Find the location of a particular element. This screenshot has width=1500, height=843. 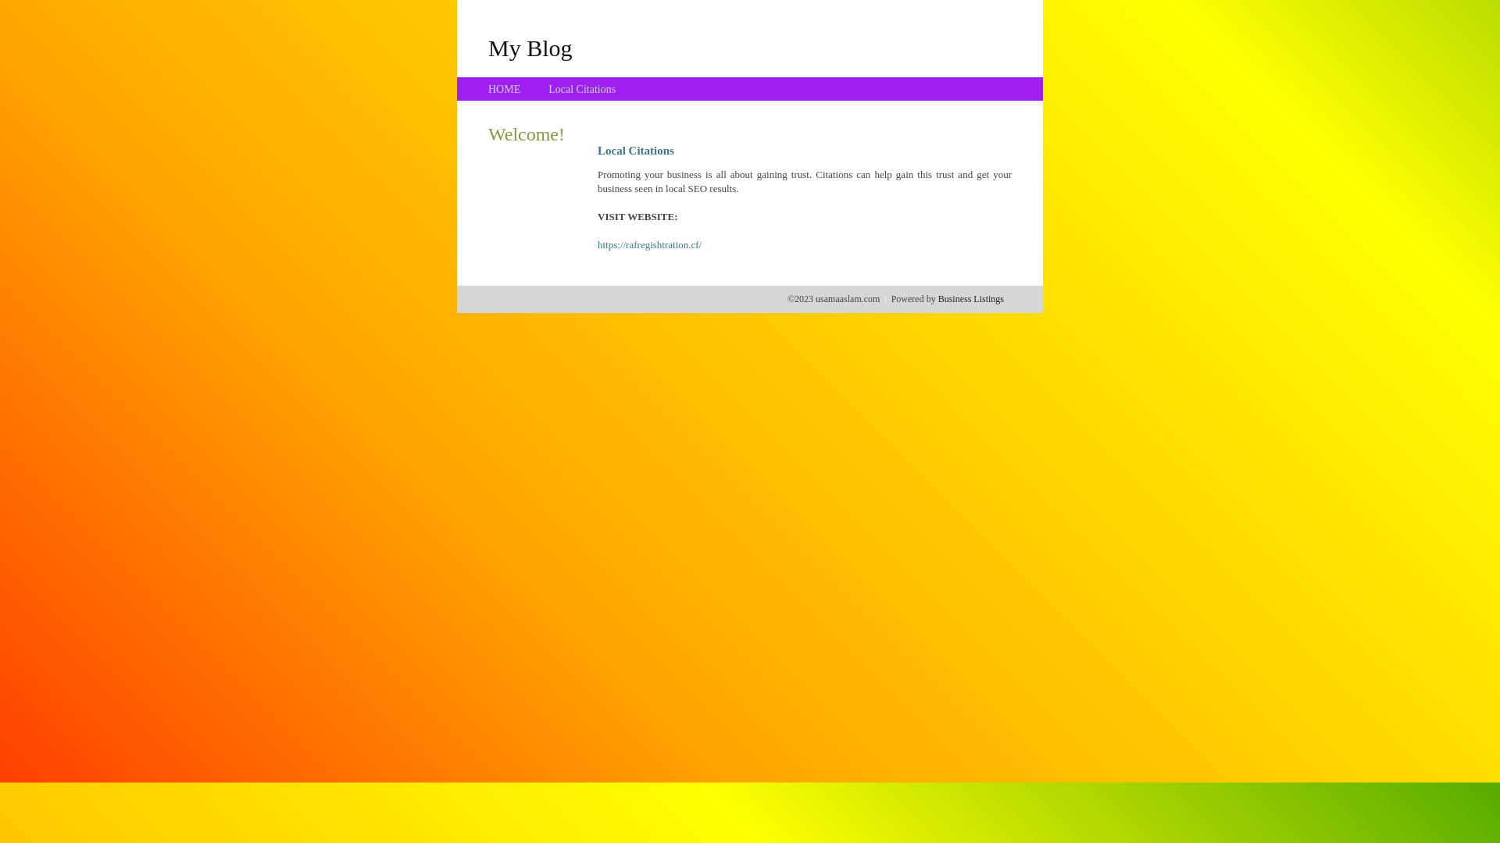

Local Citations is located at coordinates (582, 89).